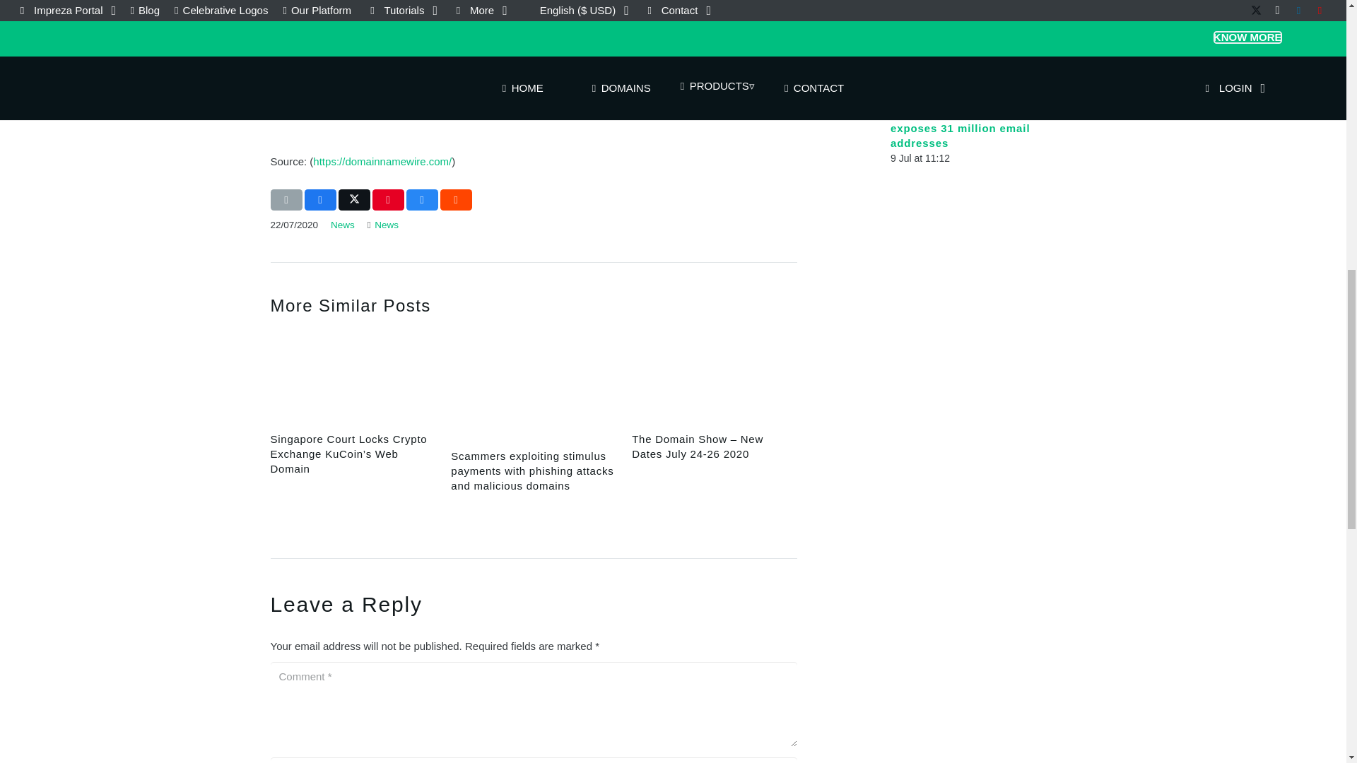 The width and height of the screenshot is (1357, 763). I want to click on Pin this, so click(387, 199).